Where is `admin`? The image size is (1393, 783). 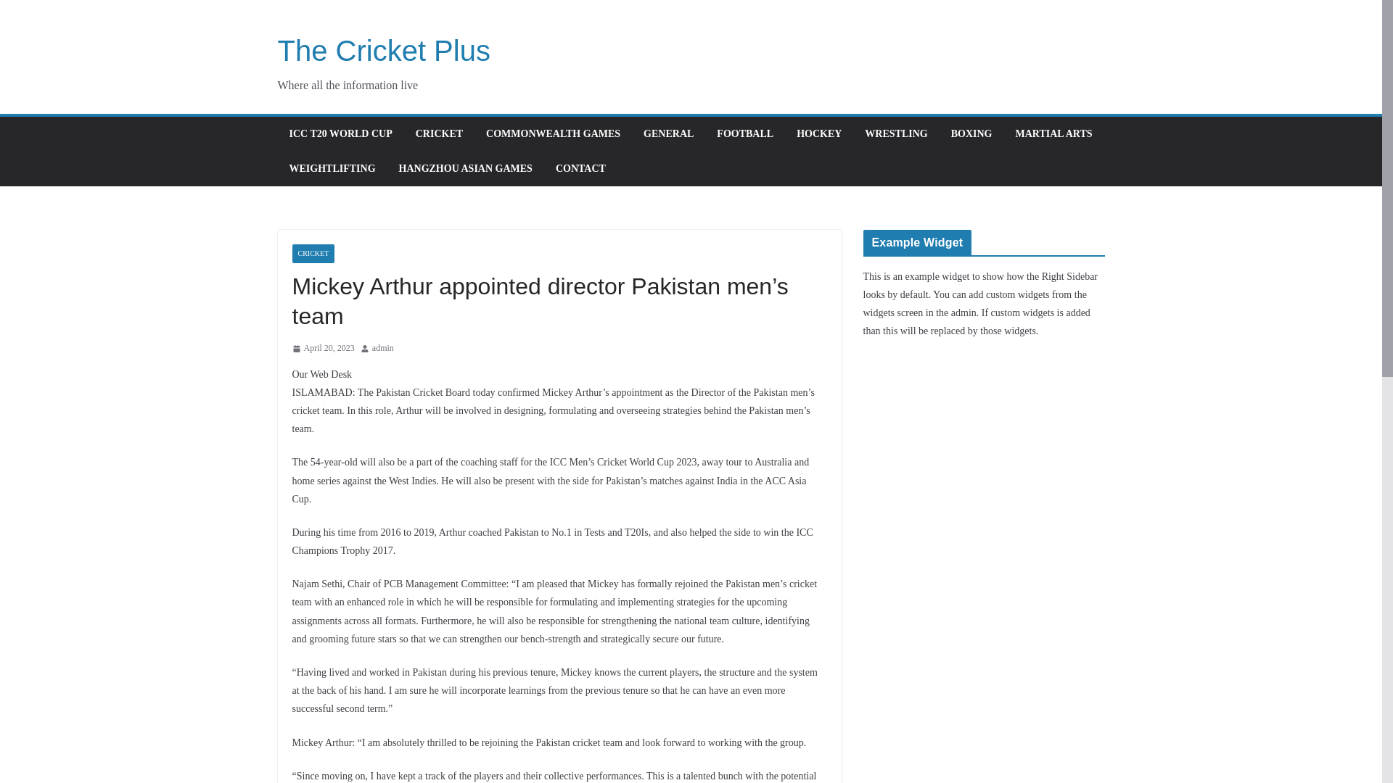 admin is located at coordinates (383, 348).